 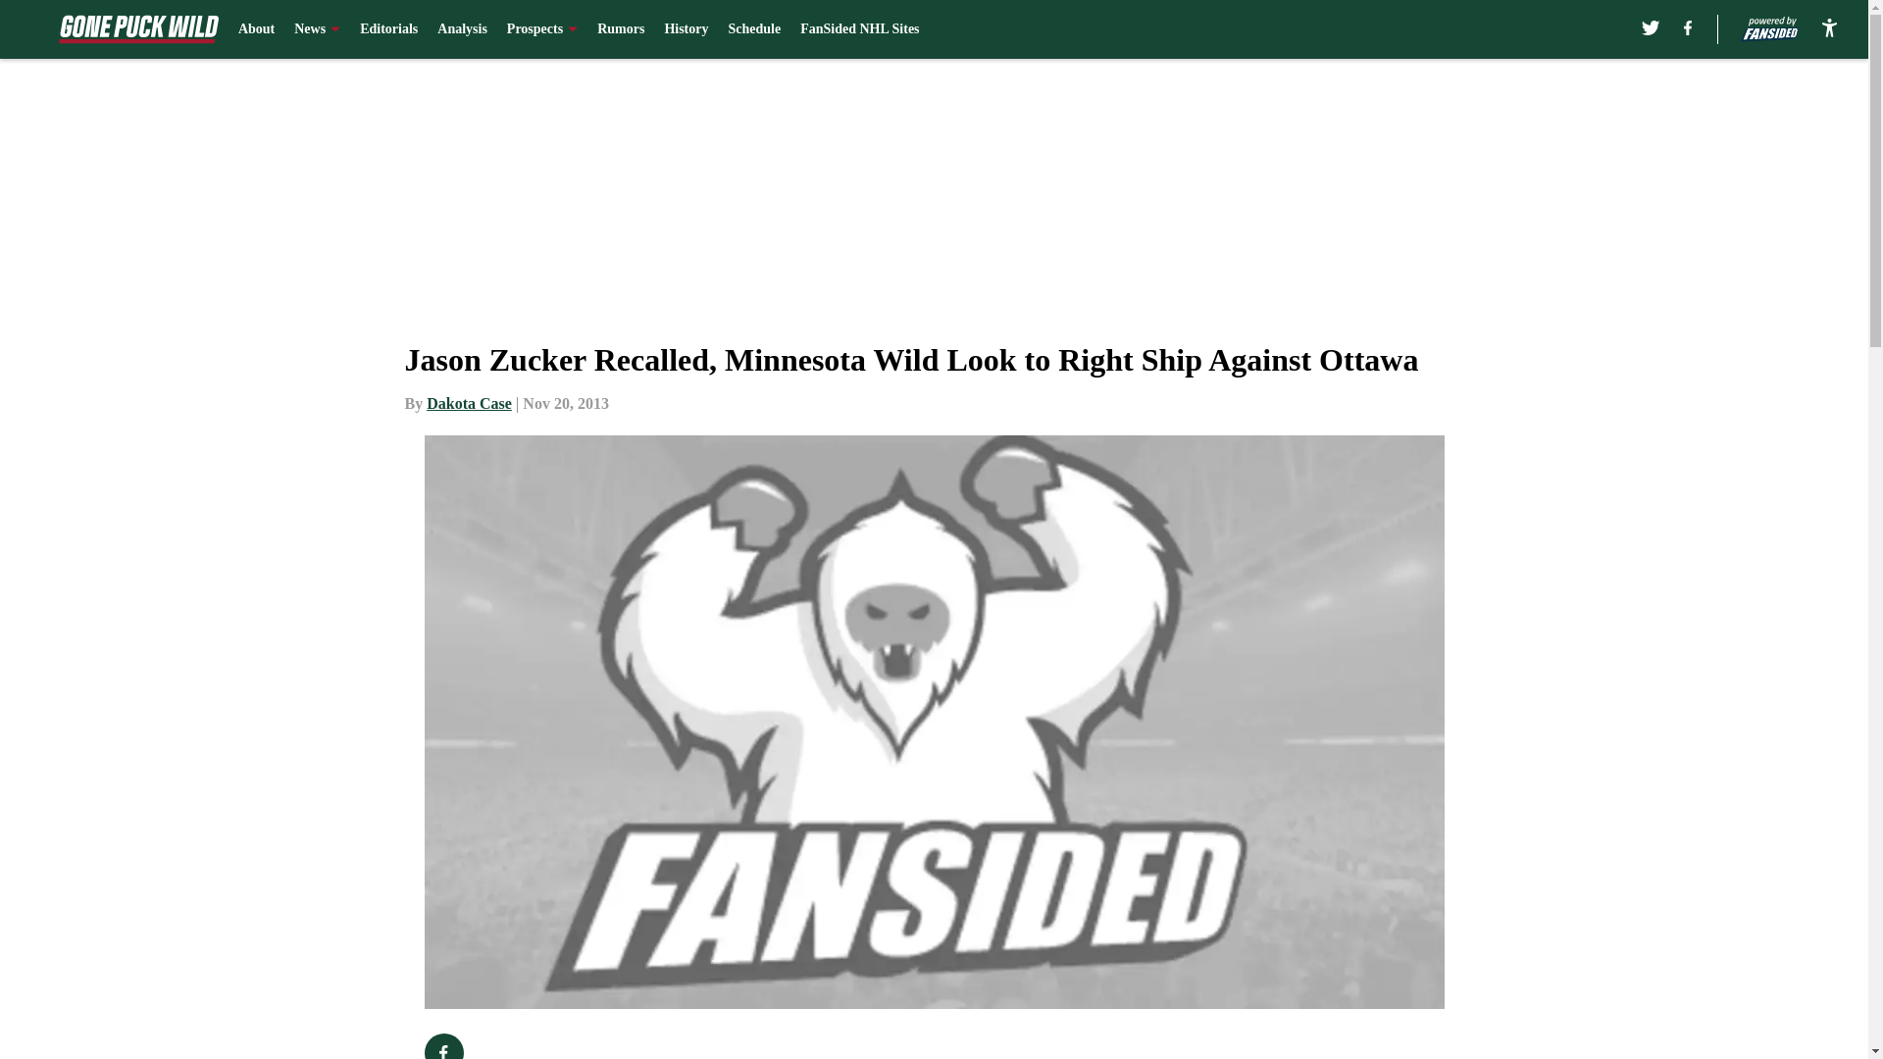 What do you see at coordinates (462, 29) in the screenshot?
I see `Analysis` at bounding box center [462, 29].